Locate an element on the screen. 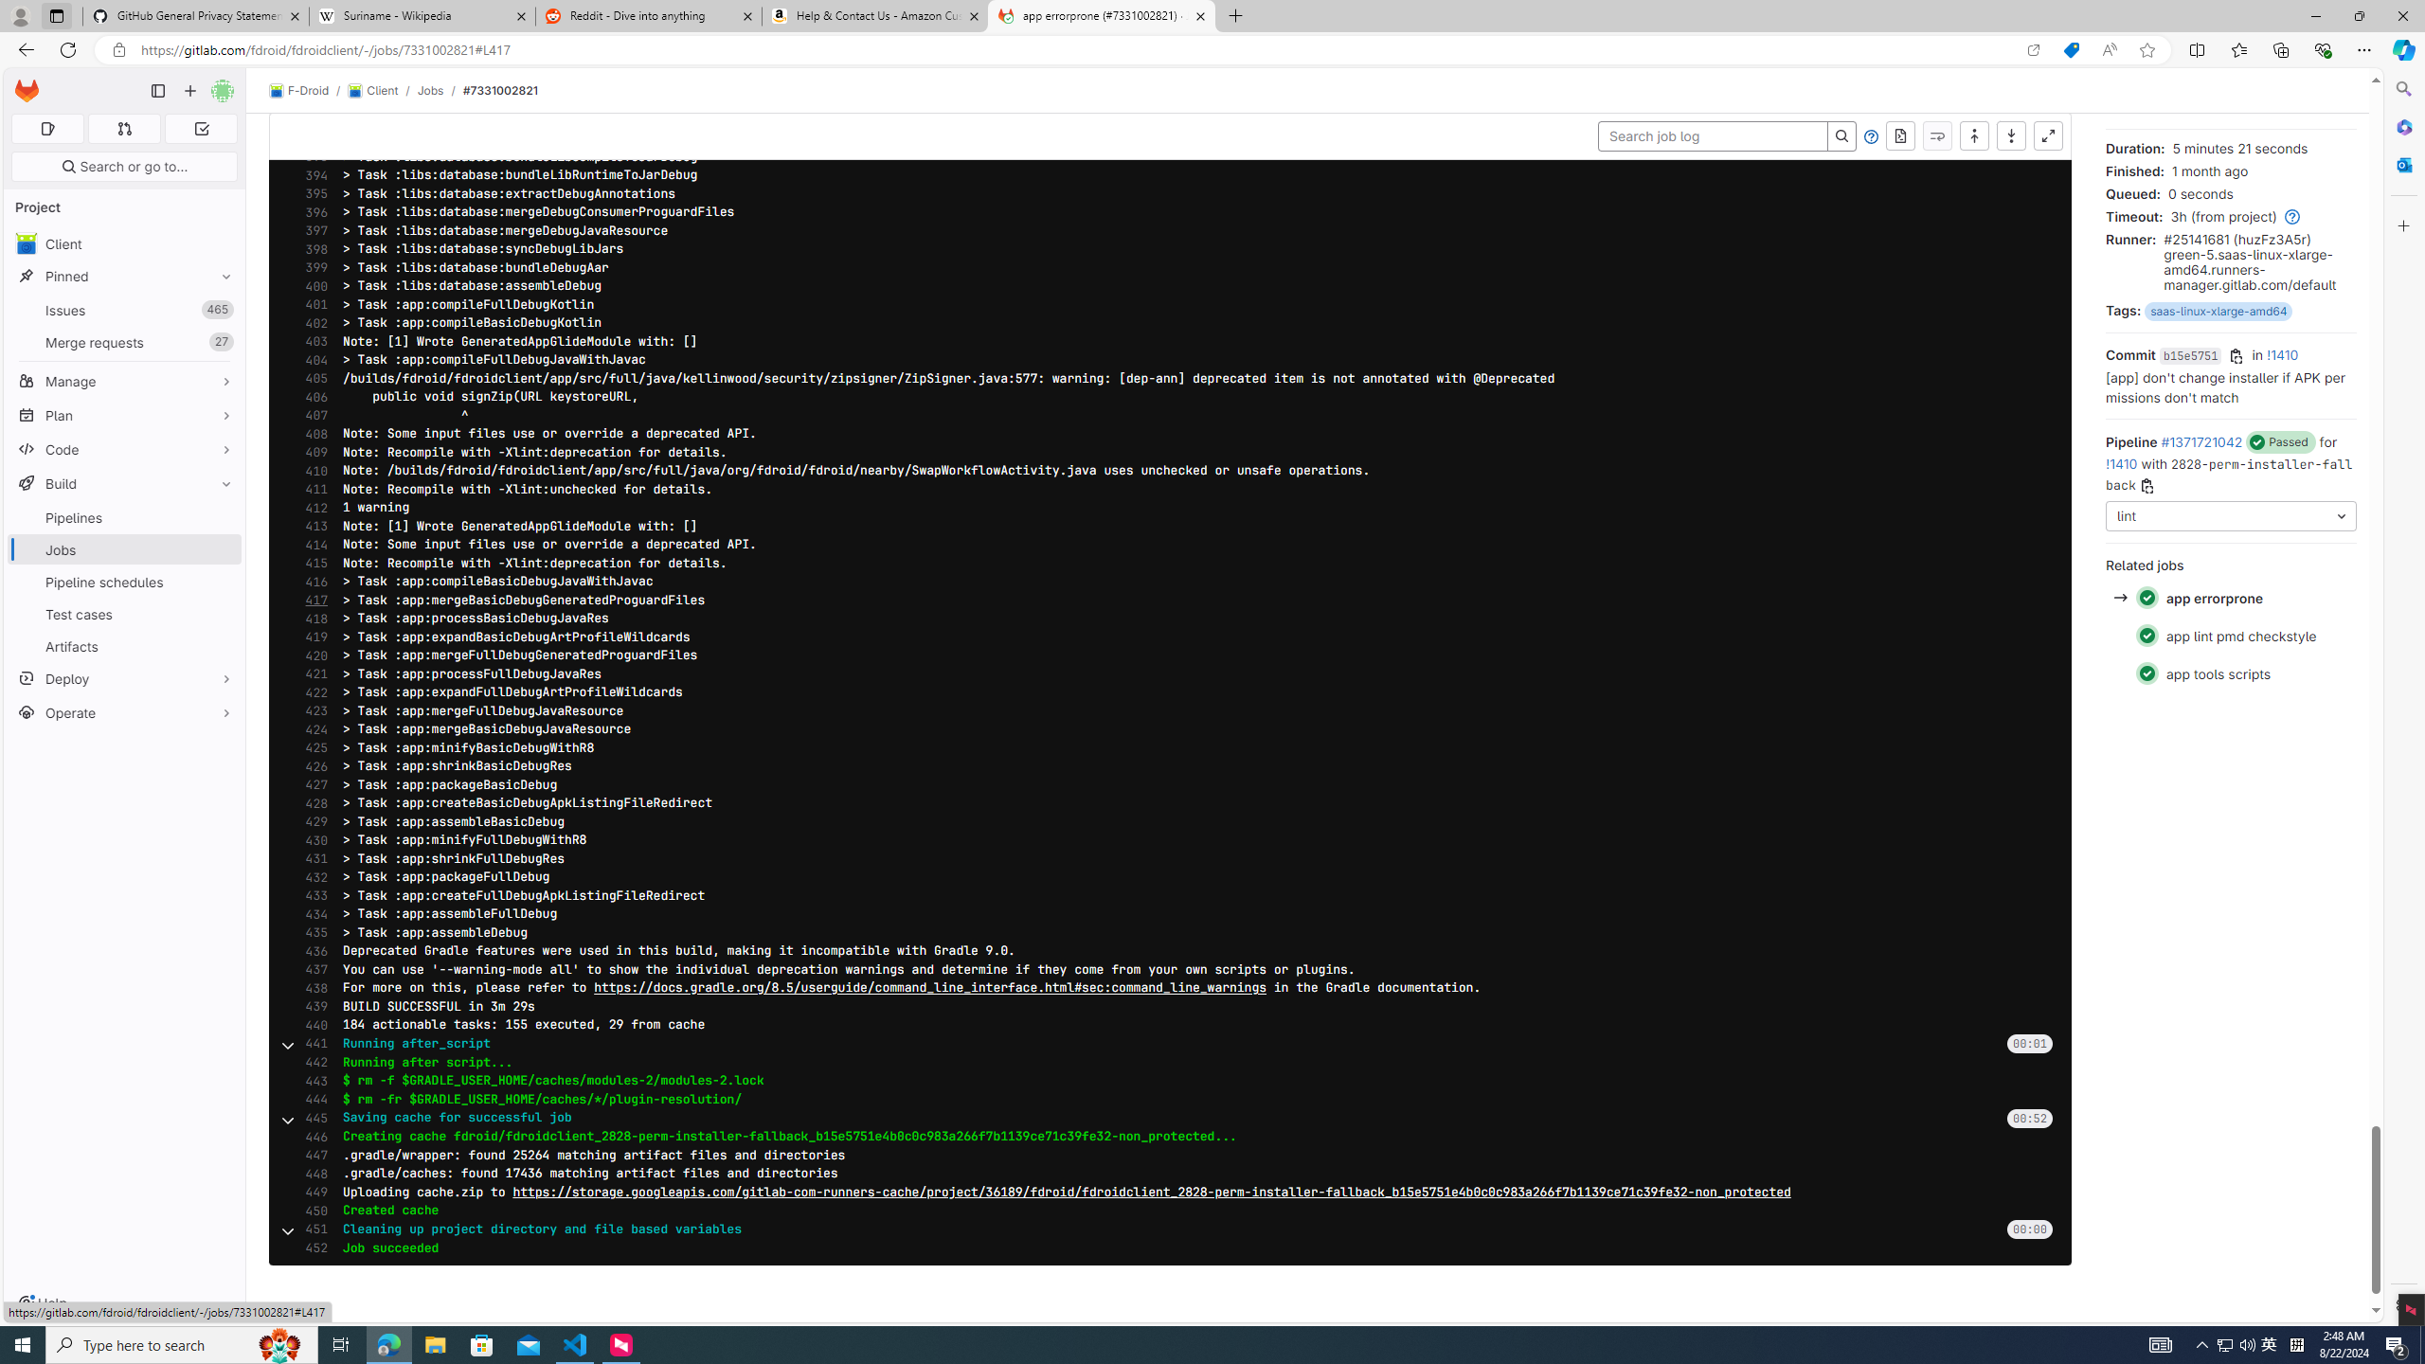 This screenshot has height=1364, width=2425. 426 is located at coordinates (311, 766).